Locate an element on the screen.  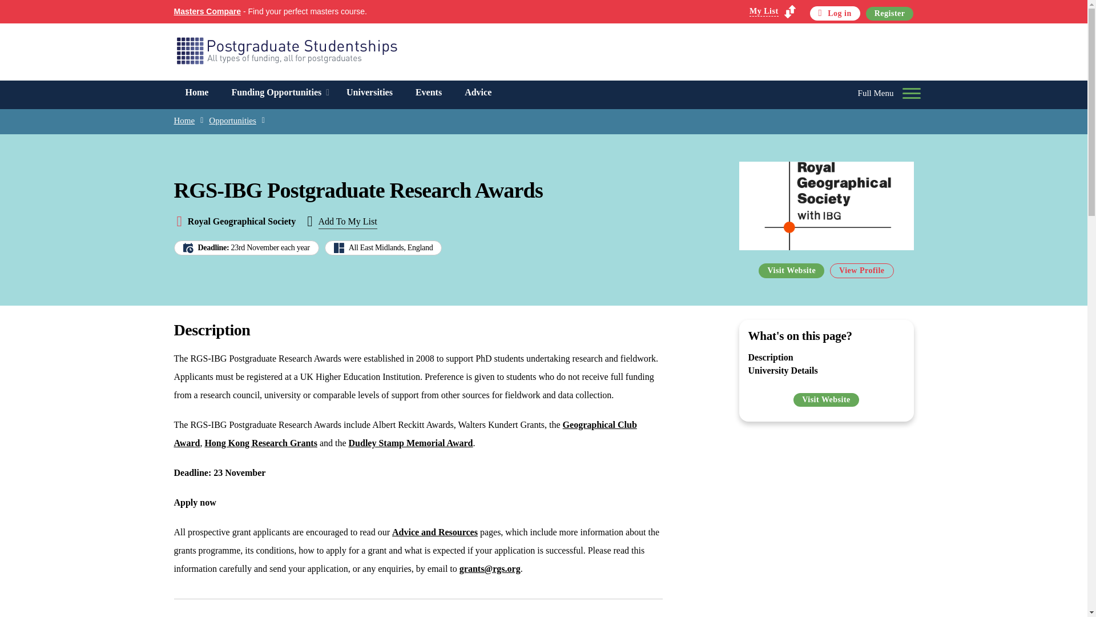
Visit Website is located at coordinates (827, 399).